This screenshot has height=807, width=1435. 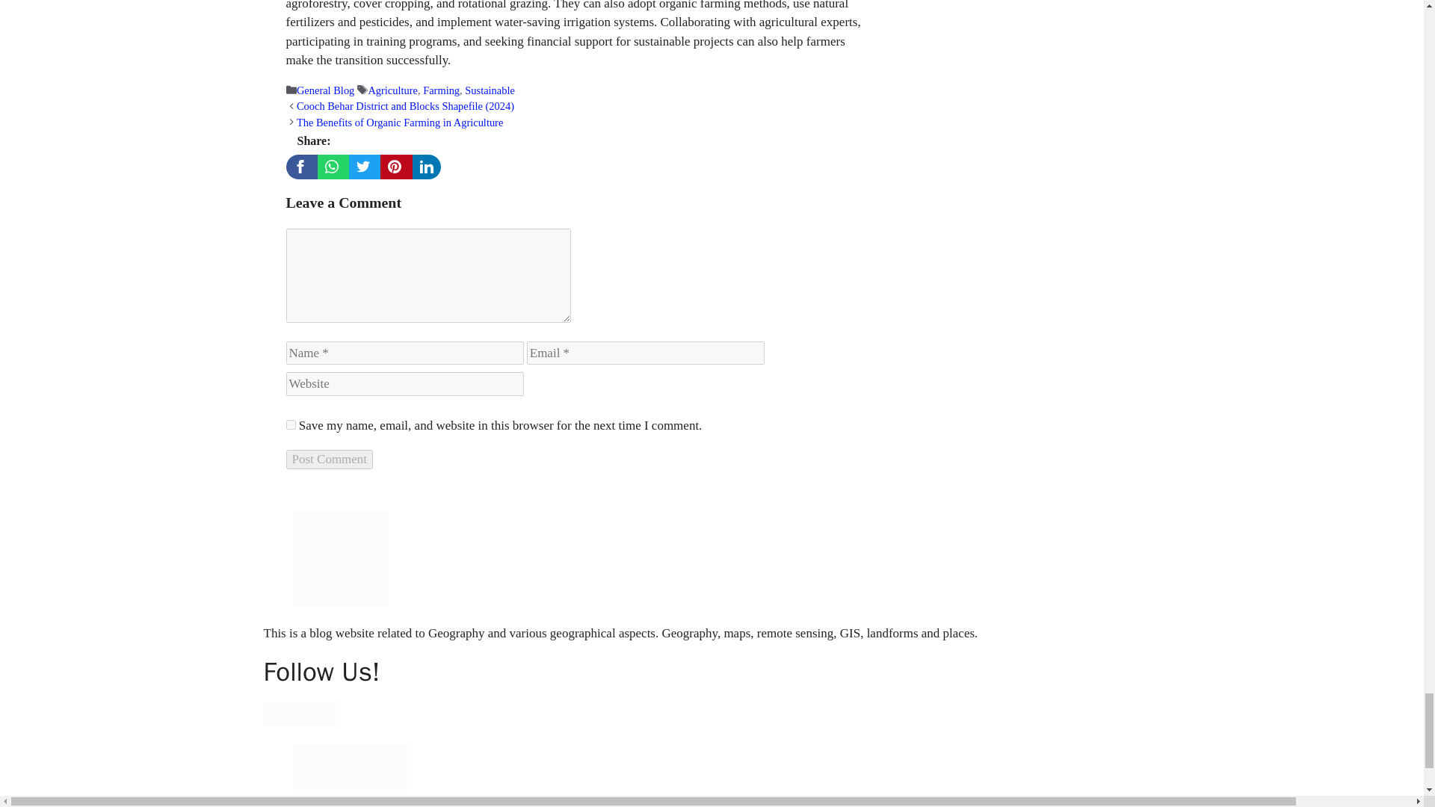 I want to click on yes, so click(x=290, y=424).